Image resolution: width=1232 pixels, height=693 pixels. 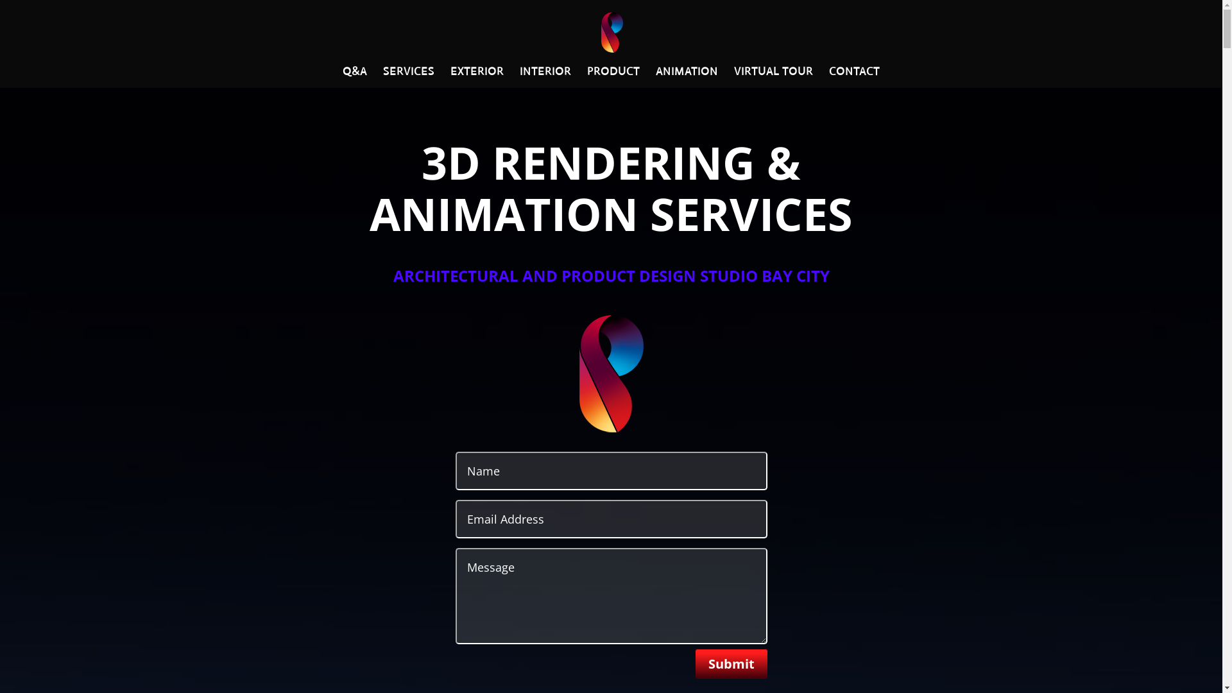 What do you see at coordinates (687, 78) in the screenshot?
I see `ANIMATION` at bounding box center [687, 78].